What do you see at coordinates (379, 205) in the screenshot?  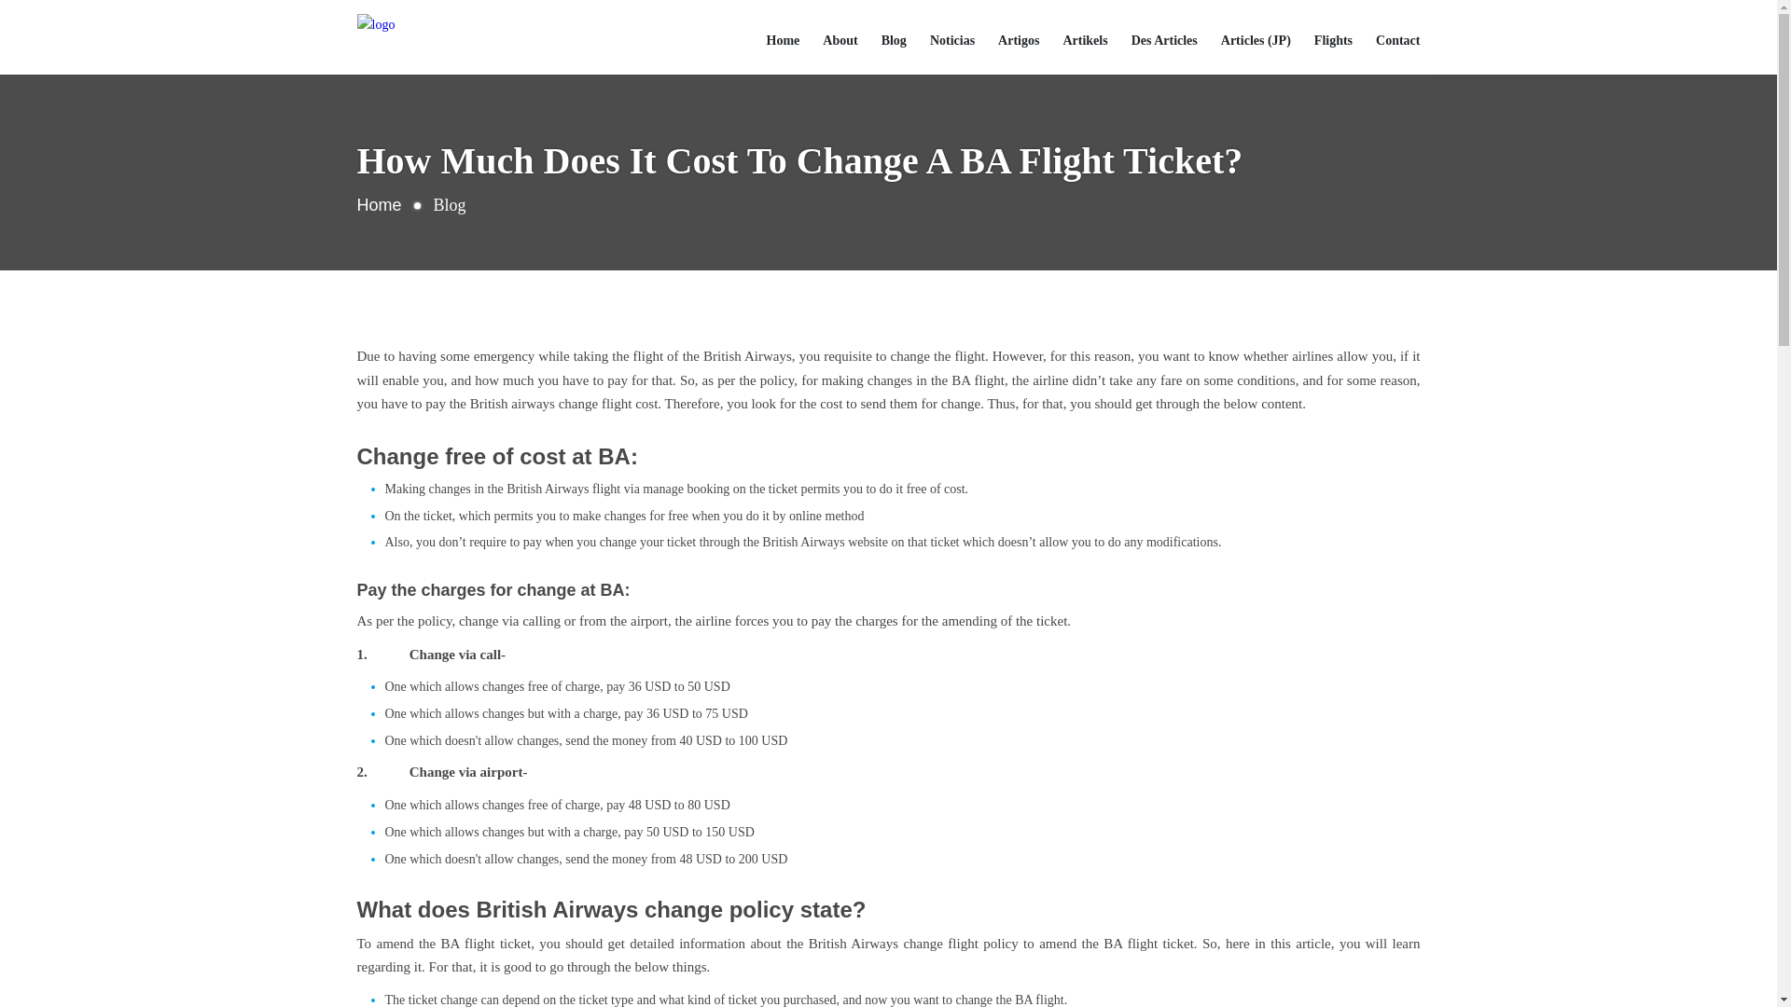 I see `Home` at bounding box center [379, 205].